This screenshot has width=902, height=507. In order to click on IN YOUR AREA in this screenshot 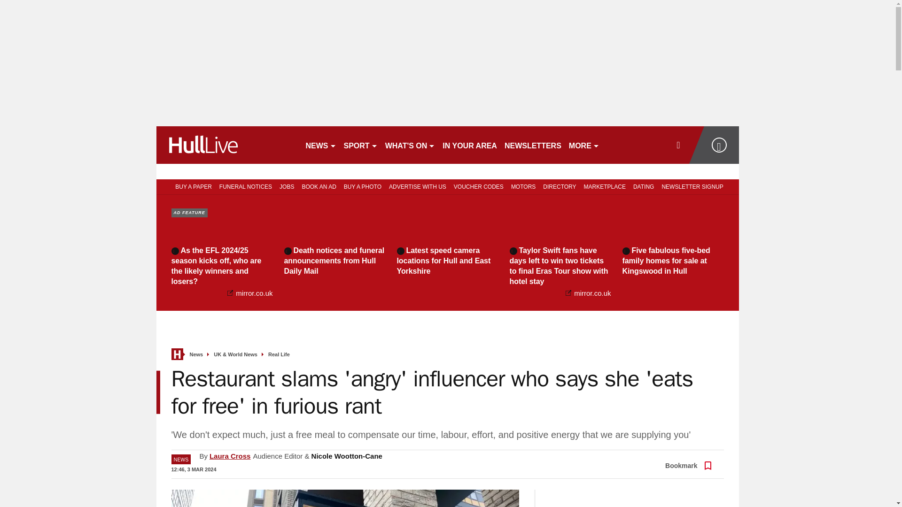, I will do `click(469, 145)`.